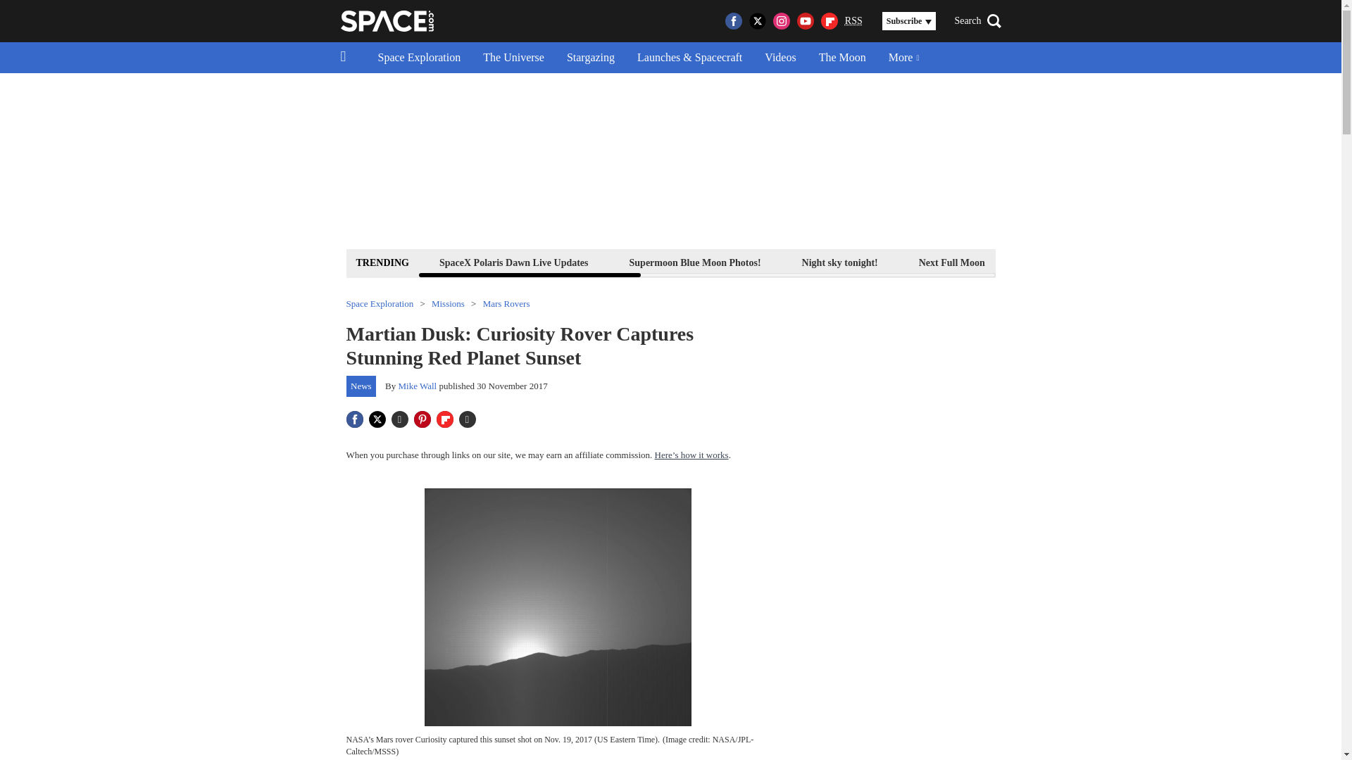 This screenshot has height=760, width=1352. Describe the element at coordinates (590, 58) in the screenshot. I see `Stargazing` at that location.